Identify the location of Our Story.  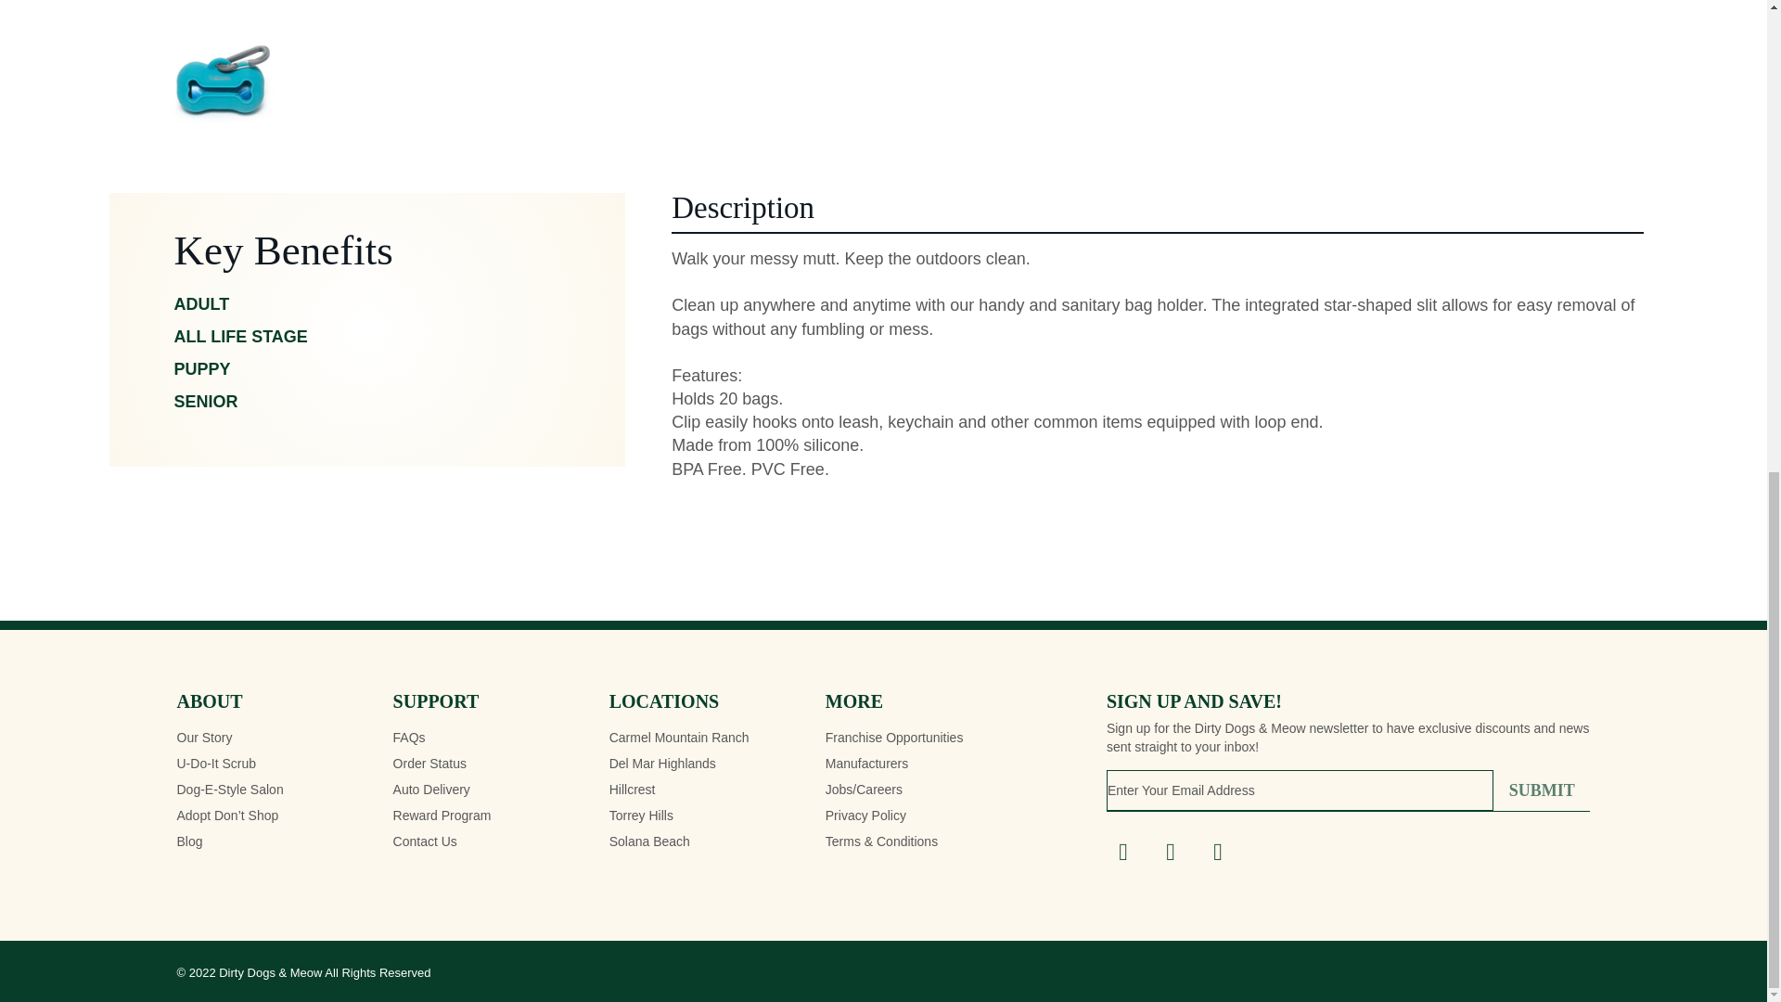
(204, 737).